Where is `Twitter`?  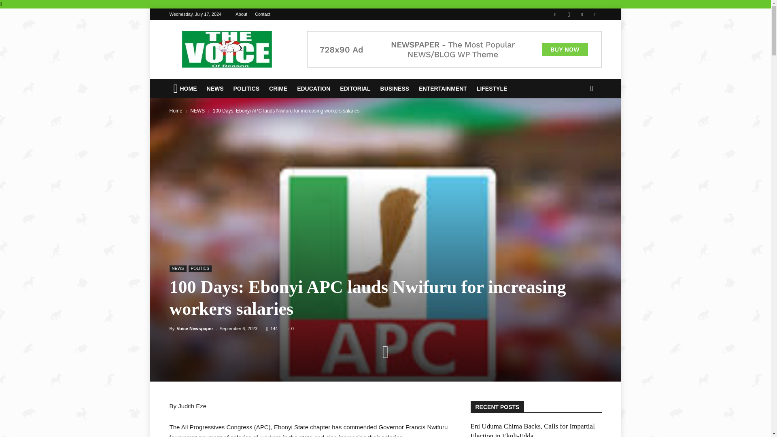 Twitter is located at coordinates (582, 14).